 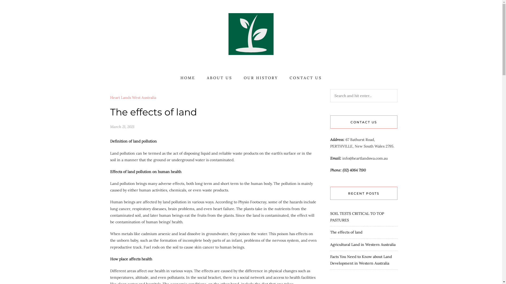 What do you see at coordinates (219, 78) in the screenshot?
I see `ABOUT US` at bounding box center [219, 78].